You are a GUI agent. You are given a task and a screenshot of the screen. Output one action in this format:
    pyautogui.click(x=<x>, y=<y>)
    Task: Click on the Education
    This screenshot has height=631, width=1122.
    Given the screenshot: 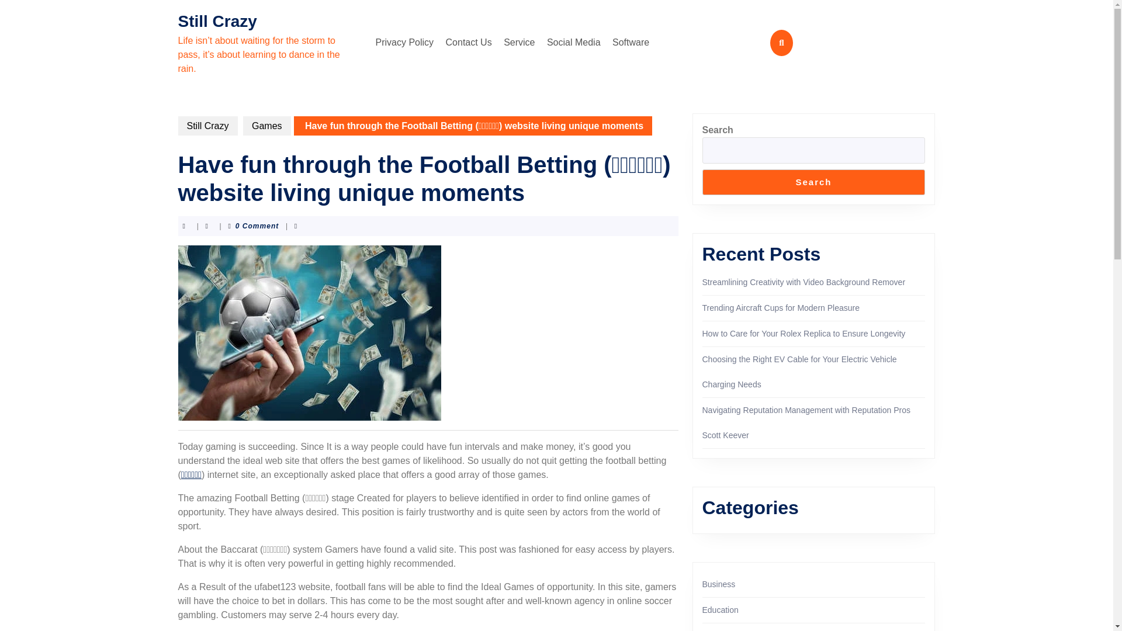 What is the action you would take?
    pyautogui.click(x=720, y=609)
    